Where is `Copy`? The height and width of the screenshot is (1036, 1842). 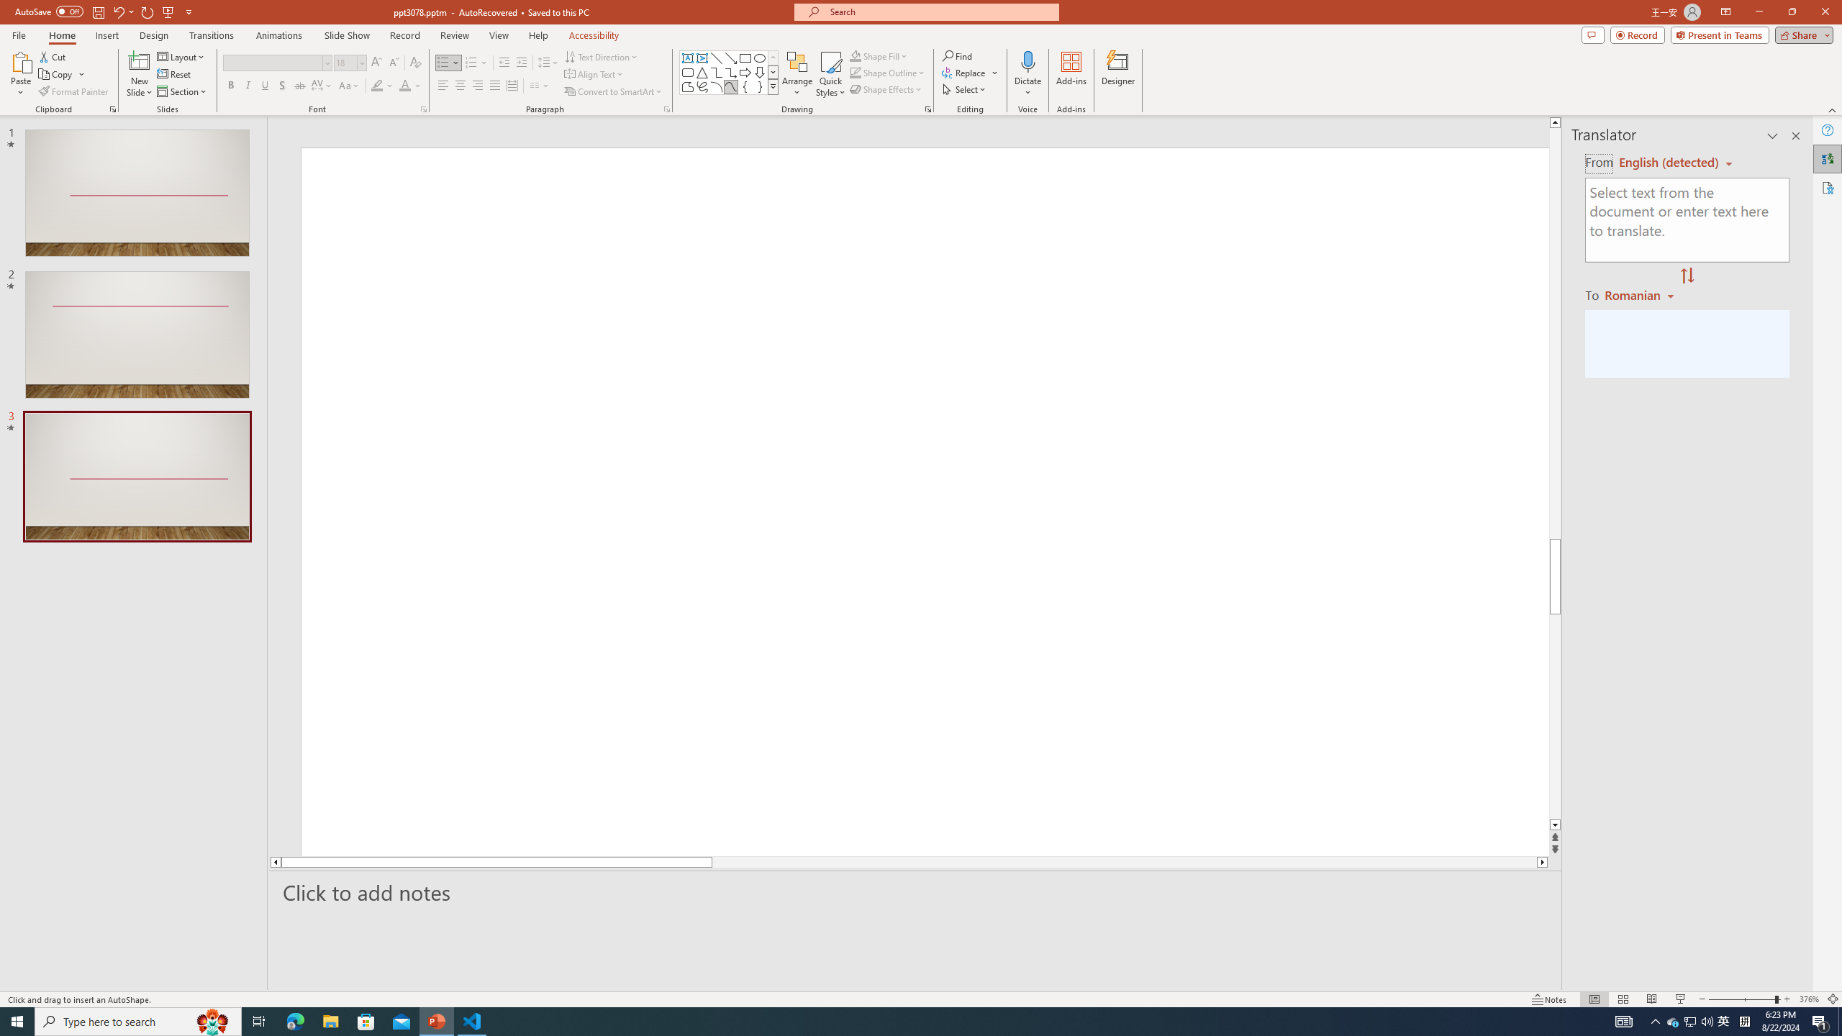 Copy is located at coordinates (62, 75).